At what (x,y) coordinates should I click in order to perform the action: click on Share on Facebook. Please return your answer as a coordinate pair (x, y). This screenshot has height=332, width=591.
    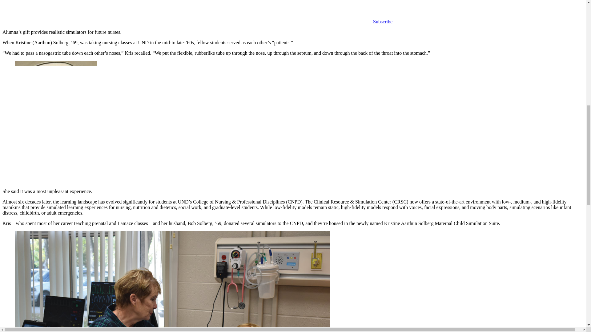
    Looking at the image, I should click on (141, 12).